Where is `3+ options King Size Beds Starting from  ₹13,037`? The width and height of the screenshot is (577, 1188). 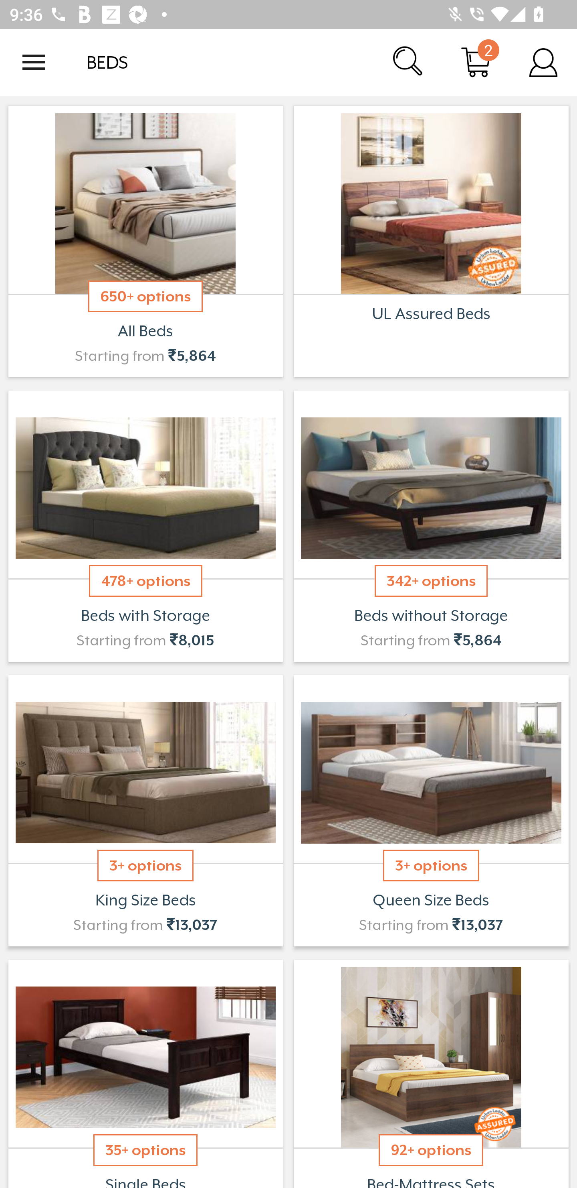 3+ options King Size Beds Starting from  ₹13,037 is located at coordinates (145, 811).